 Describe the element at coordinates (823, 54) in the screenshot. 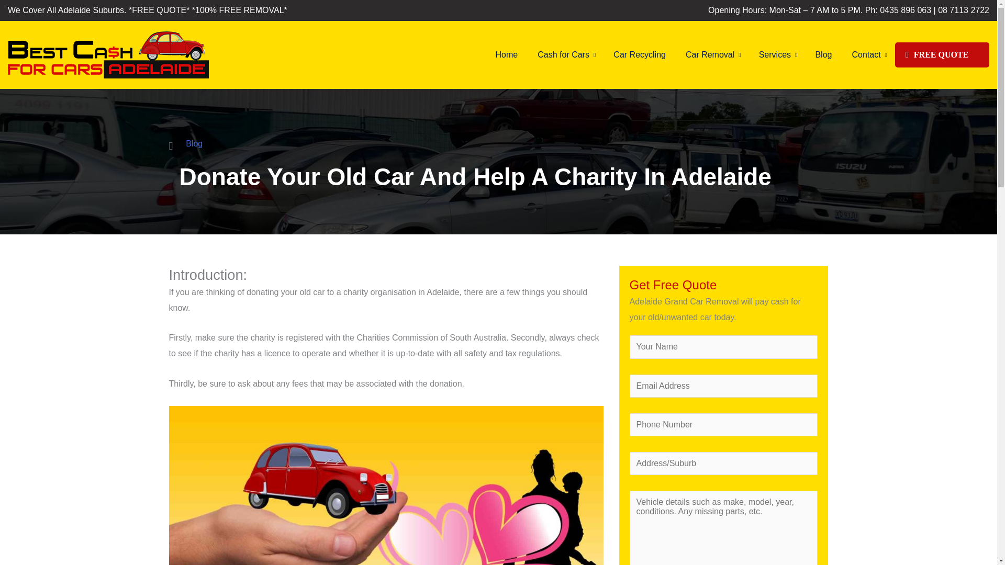

I see `Blog` at that location.